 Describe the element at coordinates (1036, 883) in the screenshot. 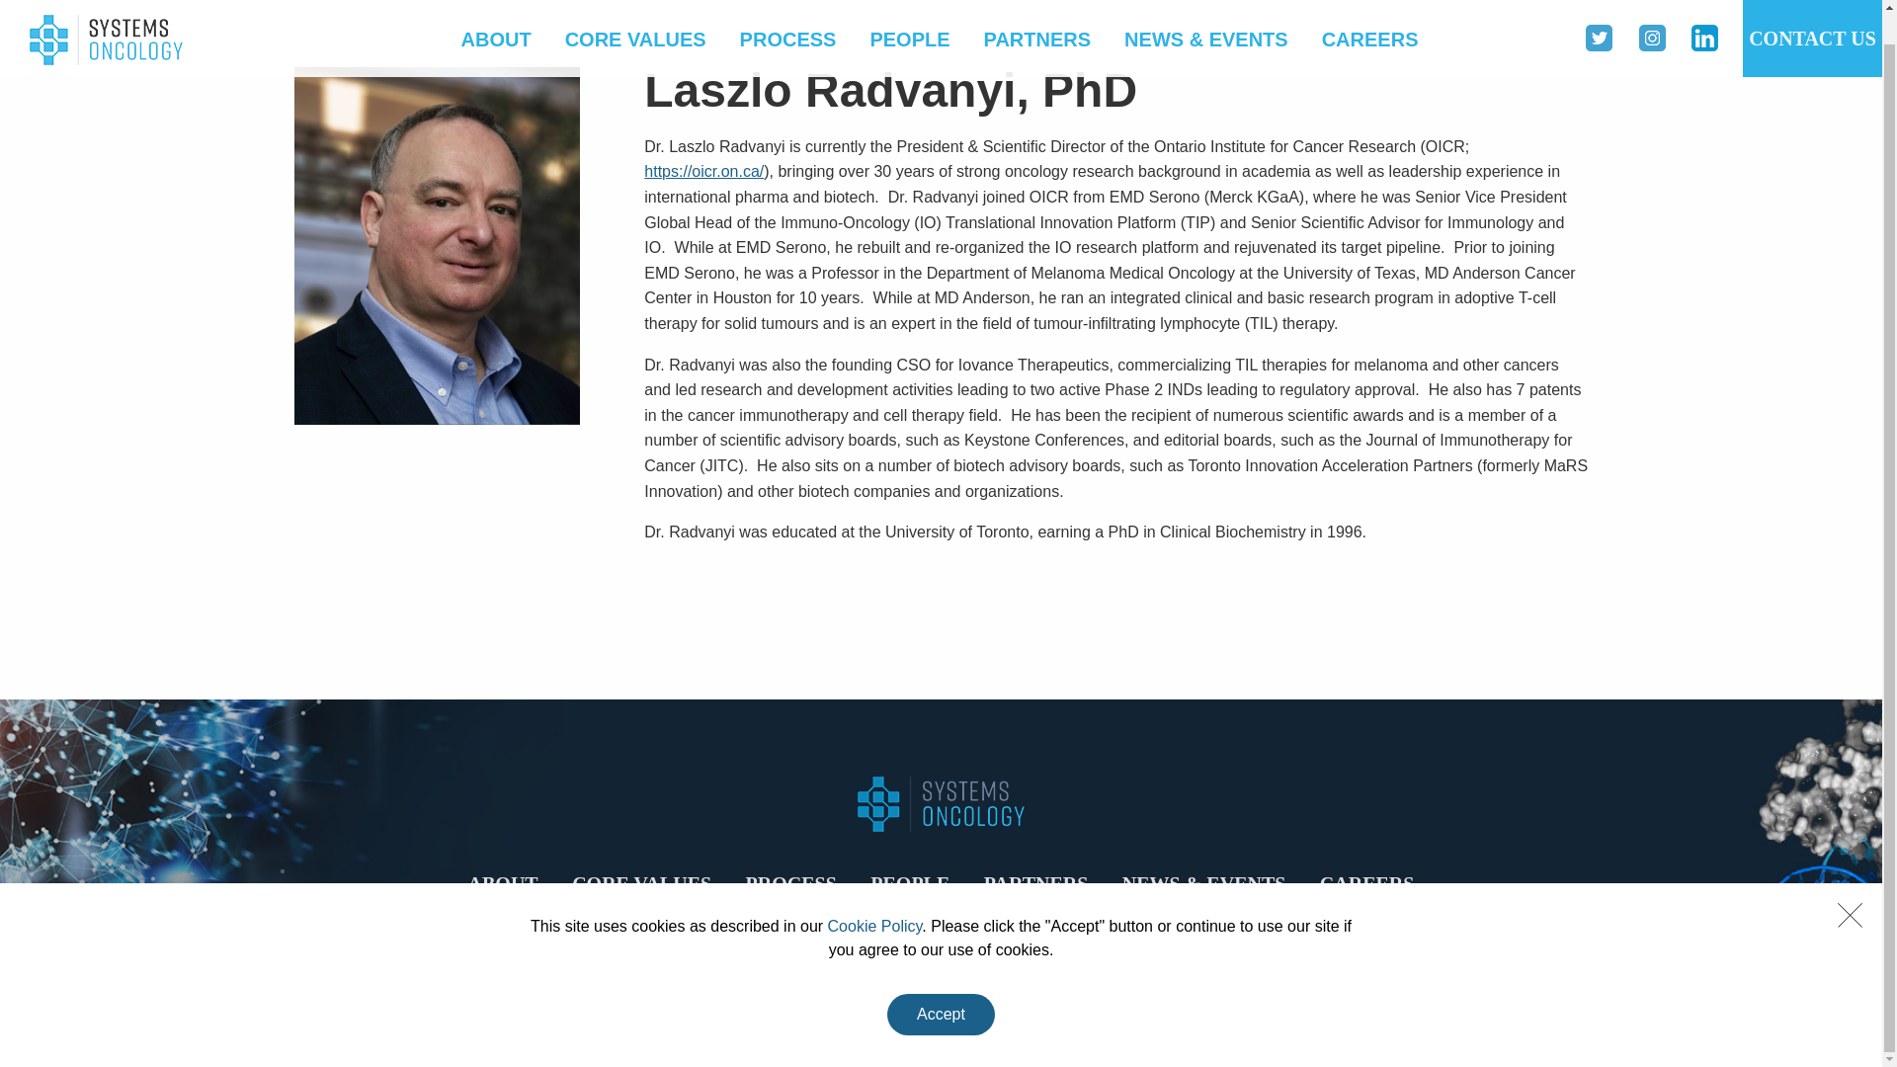

I see `PARTNERS` at that location.